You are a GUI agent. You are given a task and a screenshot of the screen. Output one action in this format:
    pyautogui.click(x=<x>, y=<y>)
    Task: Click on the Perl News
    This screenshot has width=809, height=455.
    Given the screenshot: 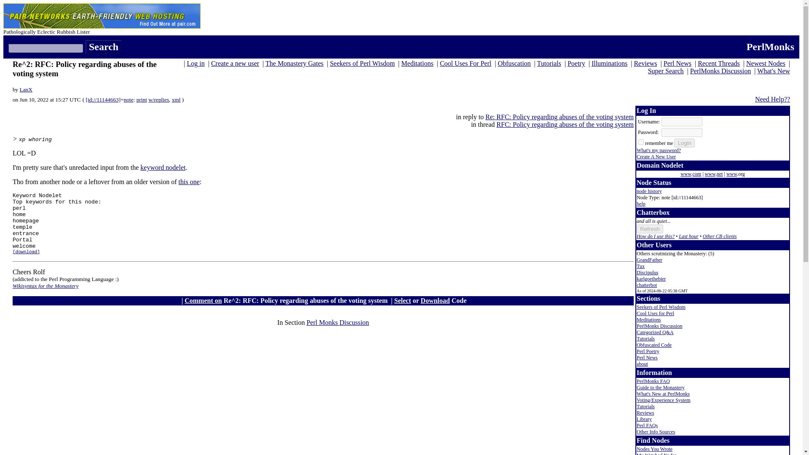 What is the action you would take?
    pyautogui.click(x=678, y=63)
    